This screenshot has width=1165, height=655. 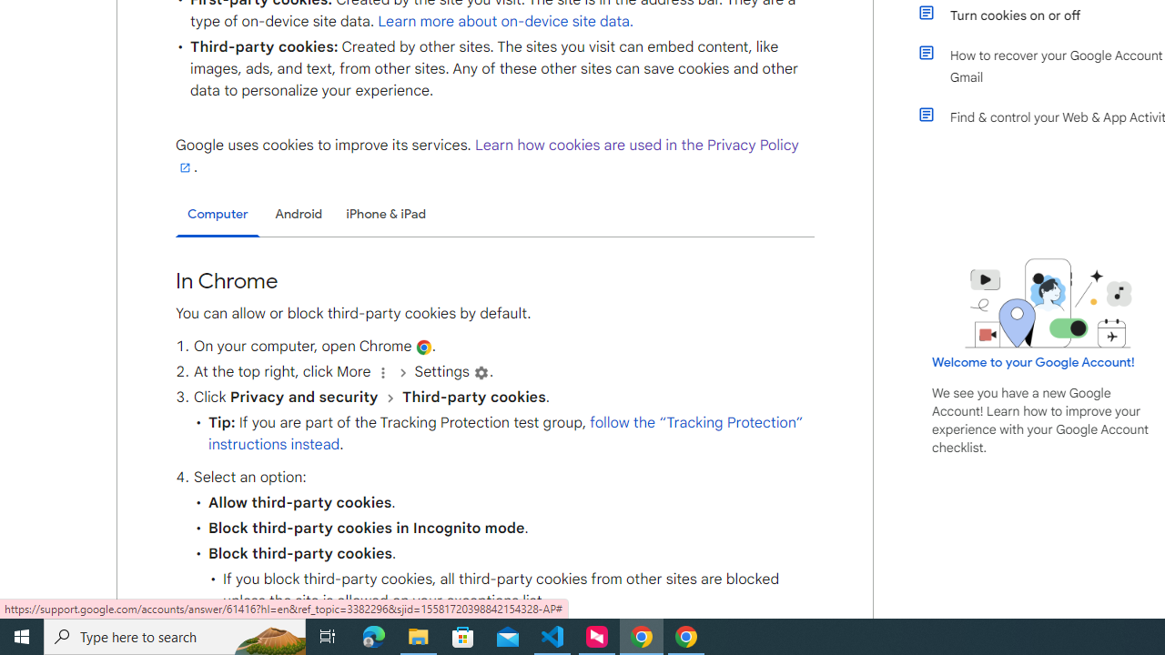 I want to click on More, so click(x=382, y=373).